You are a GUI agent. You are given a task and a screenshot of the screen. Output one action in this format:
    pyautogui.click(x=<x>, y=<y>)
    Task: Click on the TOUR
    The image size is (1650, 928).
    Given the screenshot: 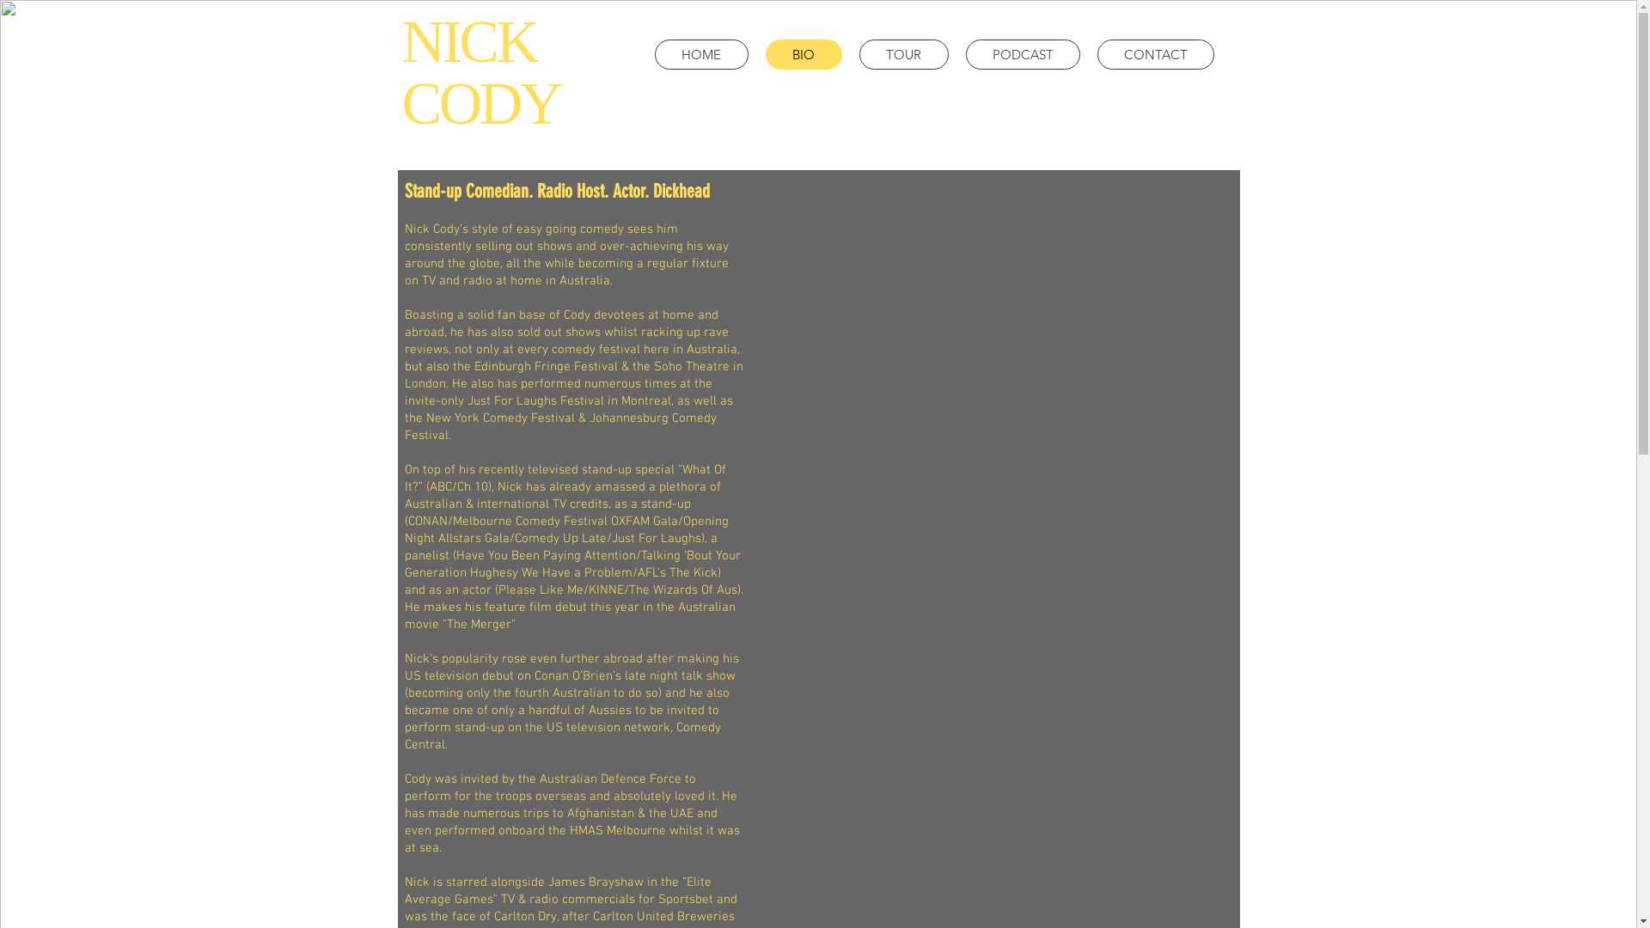 What is the action you would take?
    pyautogui.click(x=904, y=55)
    